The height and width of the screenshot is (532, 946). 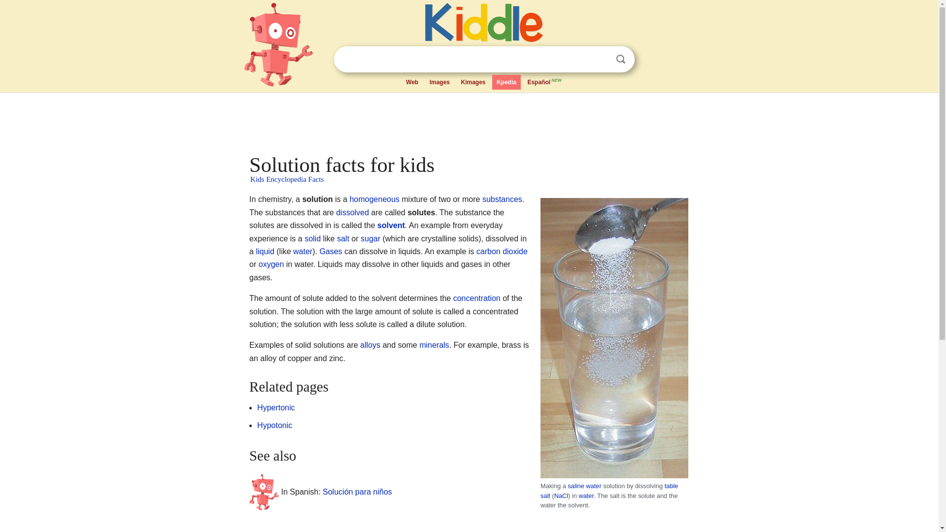 I want to click on Salt water, so click(x=584, y=486).